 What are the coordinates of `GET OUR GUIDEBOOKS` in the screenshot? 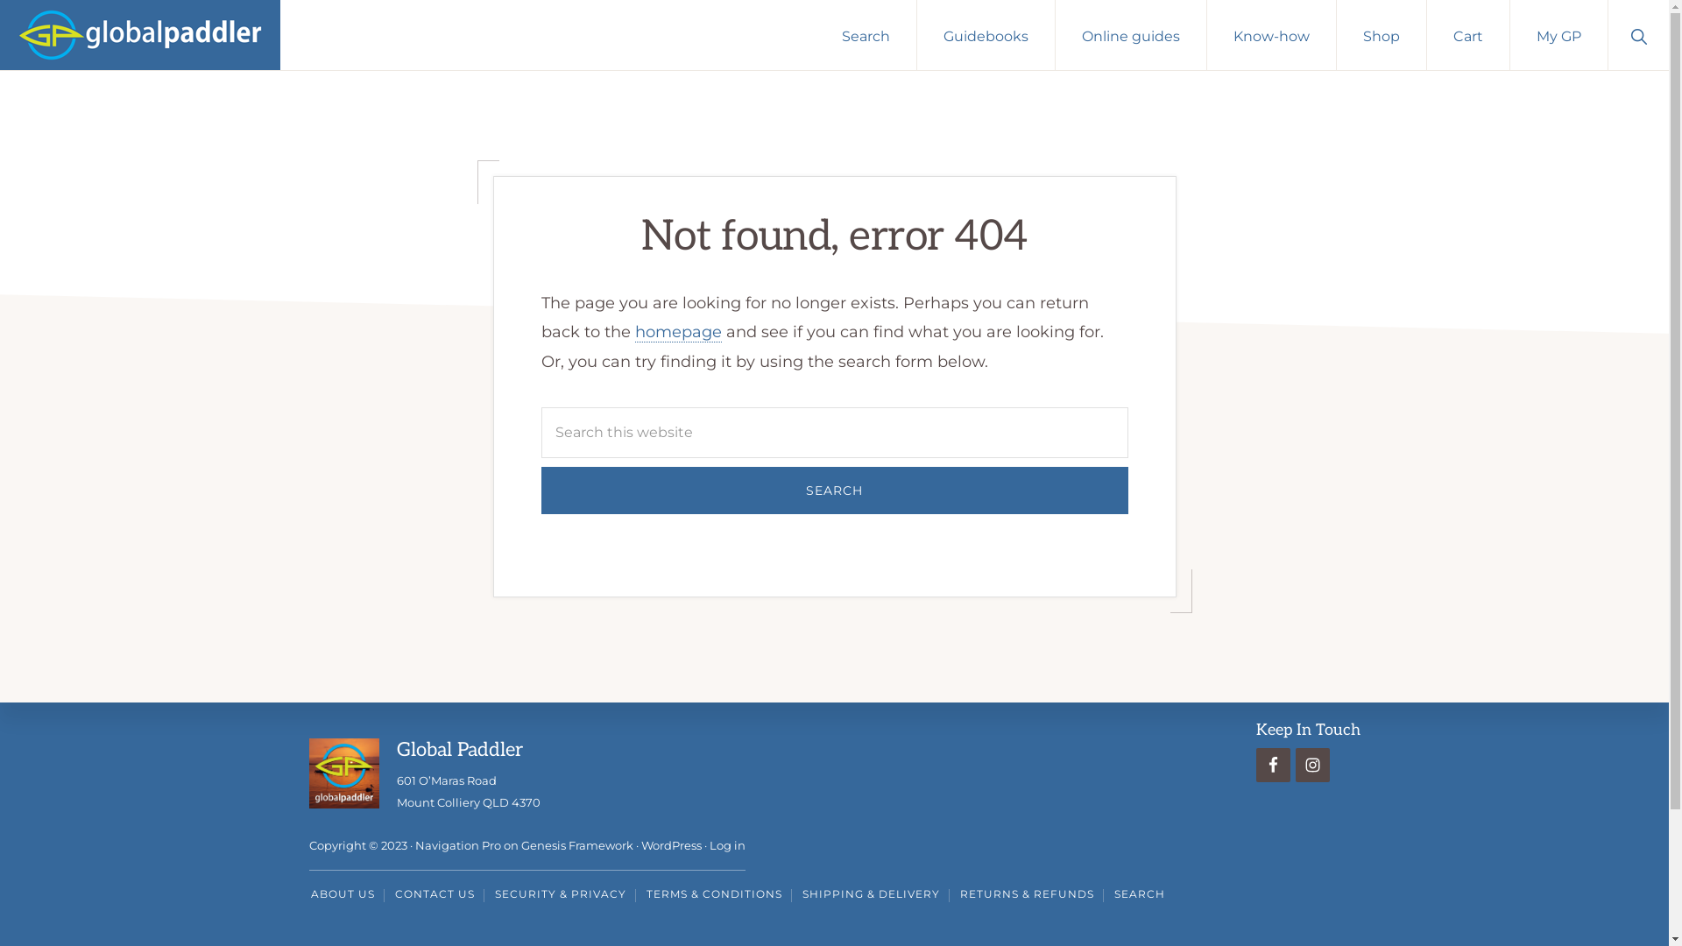 It's located at (955, 769).